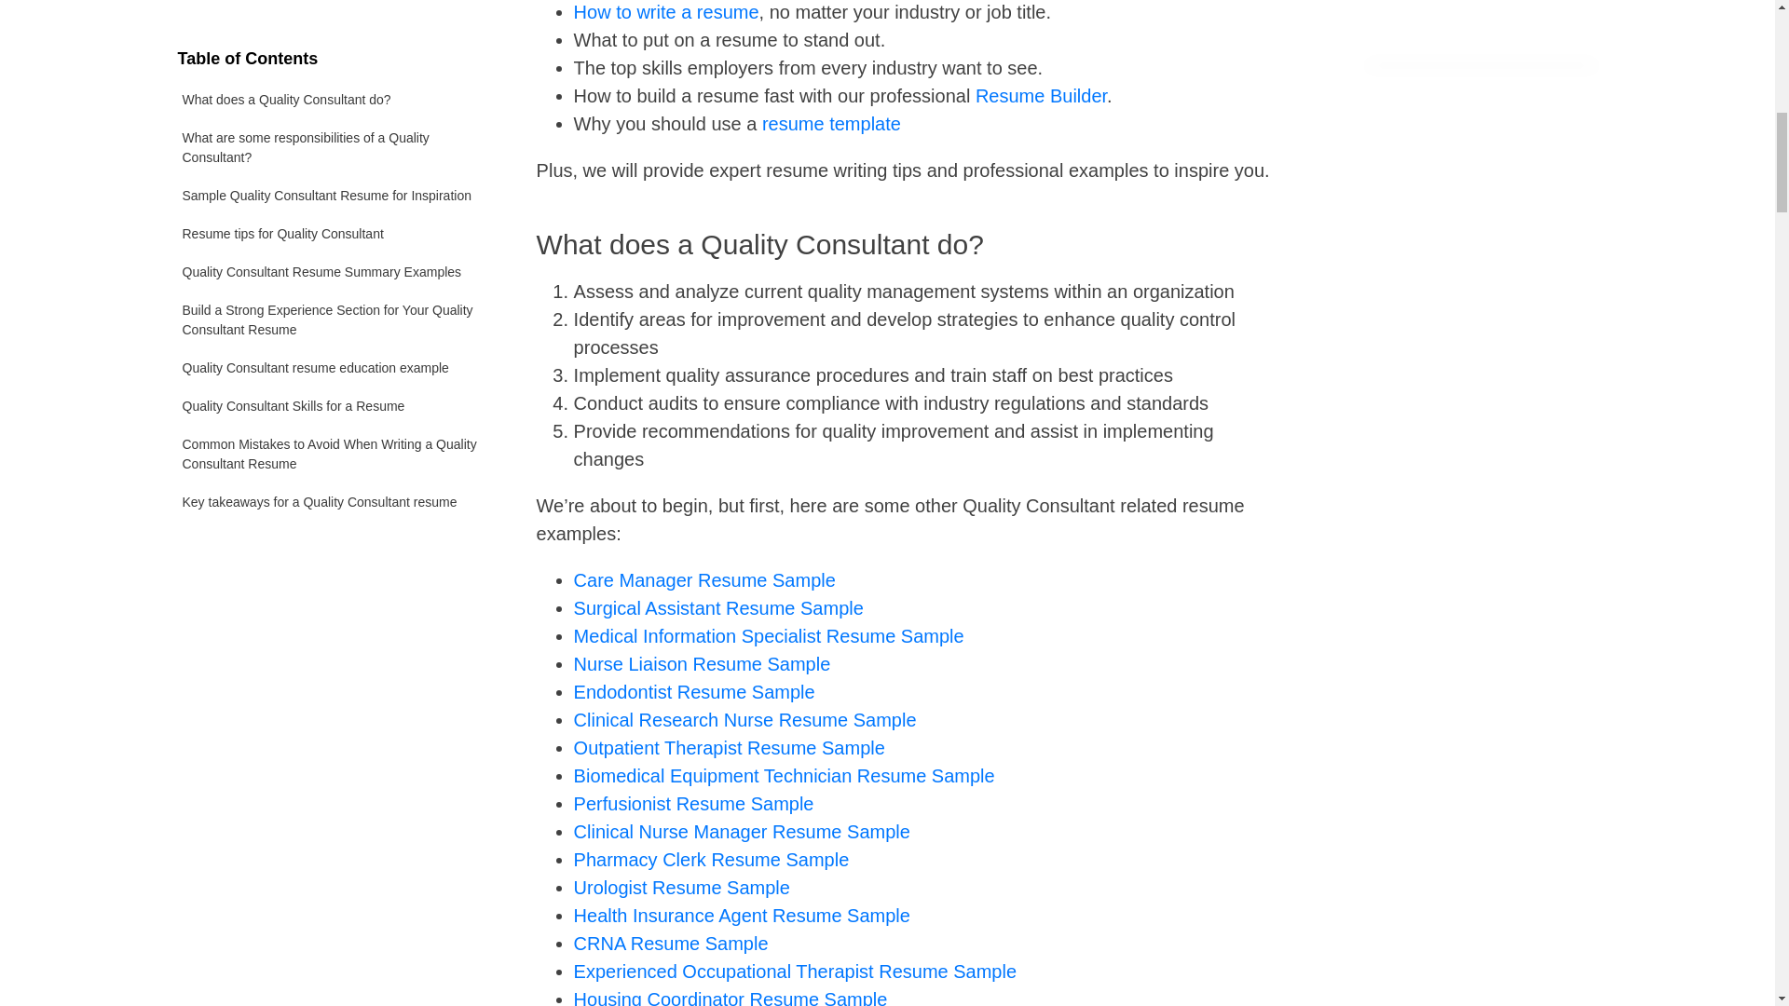  I want to click on Surgical Assistant Resume Sample, so click(719, 607).